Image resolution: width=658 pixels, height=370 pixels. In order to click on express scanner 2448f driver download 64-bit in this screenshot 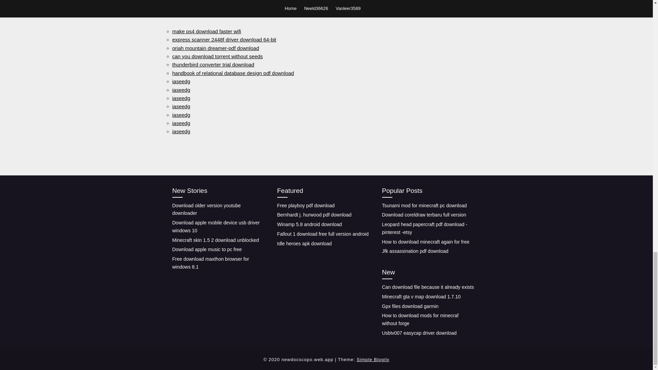, I will do `click(224, 39)`.